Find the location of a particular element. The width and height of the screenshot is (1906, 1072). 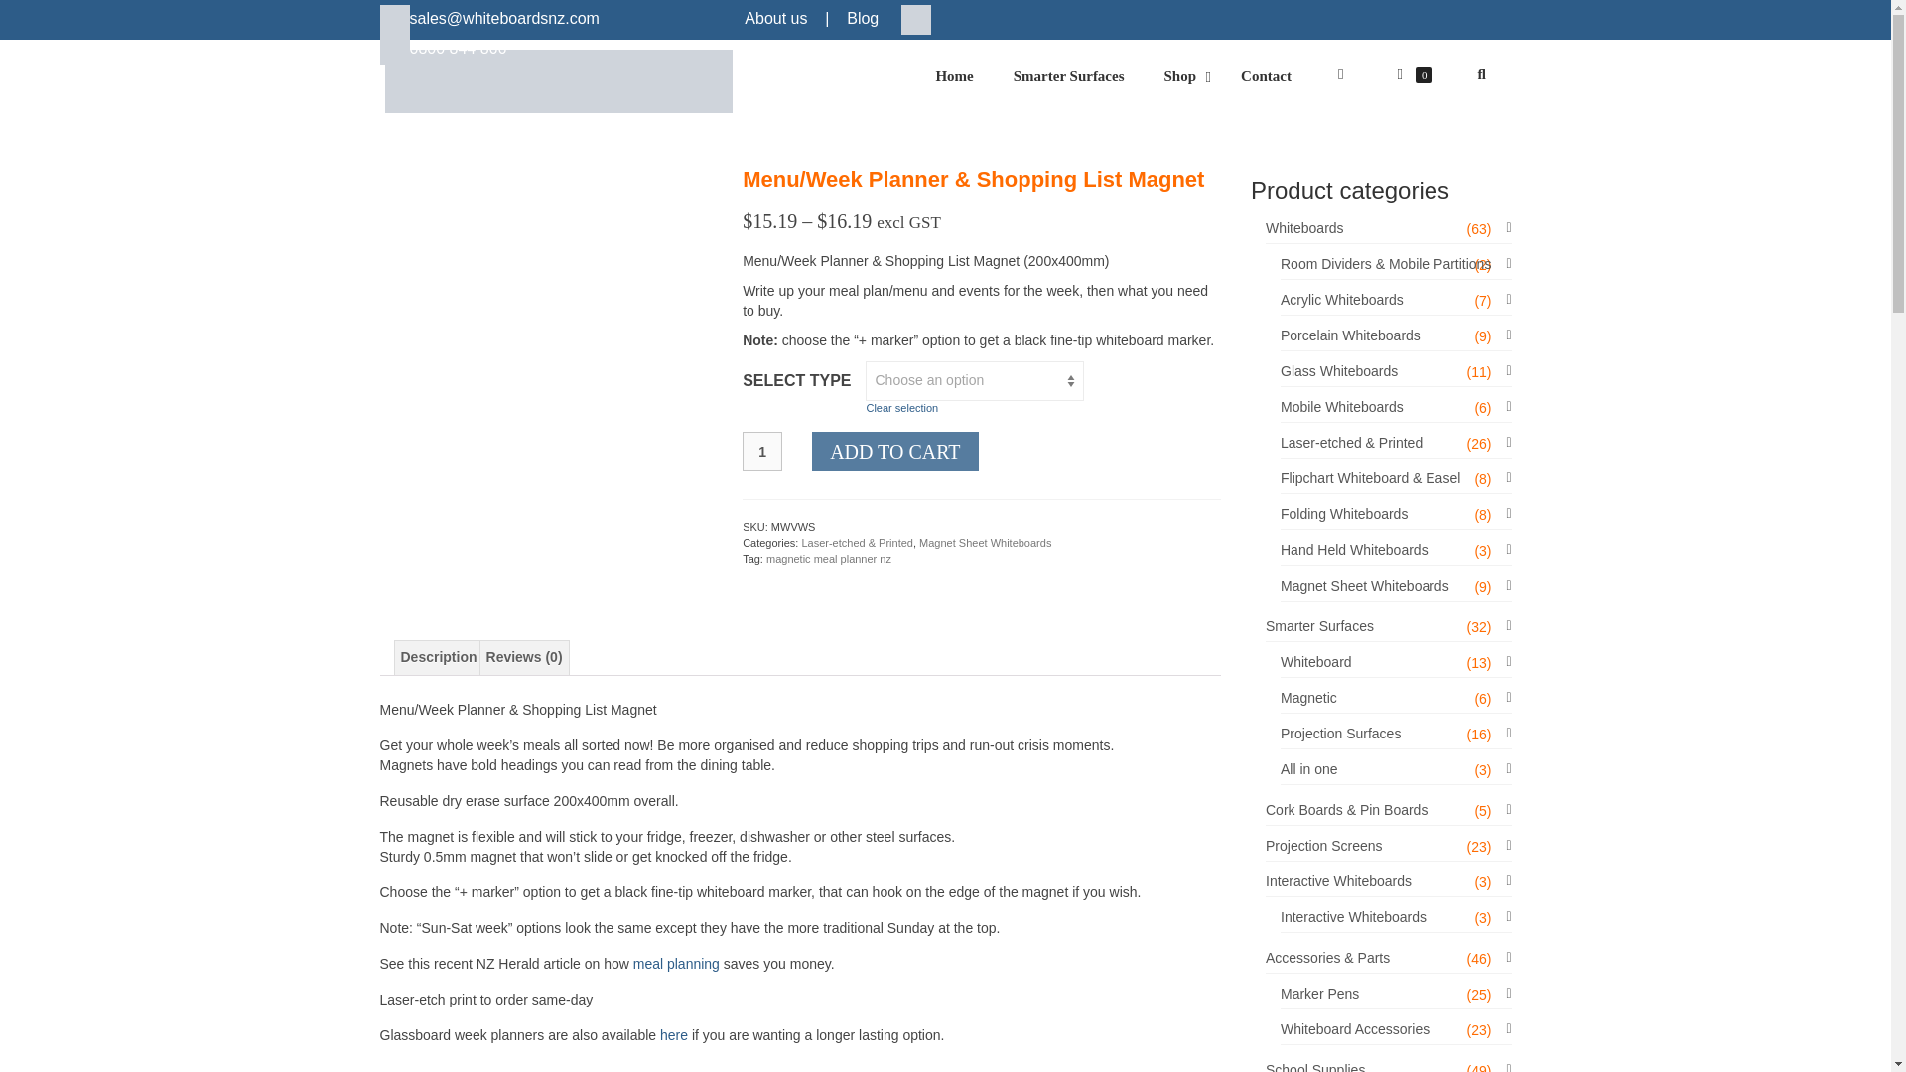

Smarter Surfaces is located at coordinates (916, 18).